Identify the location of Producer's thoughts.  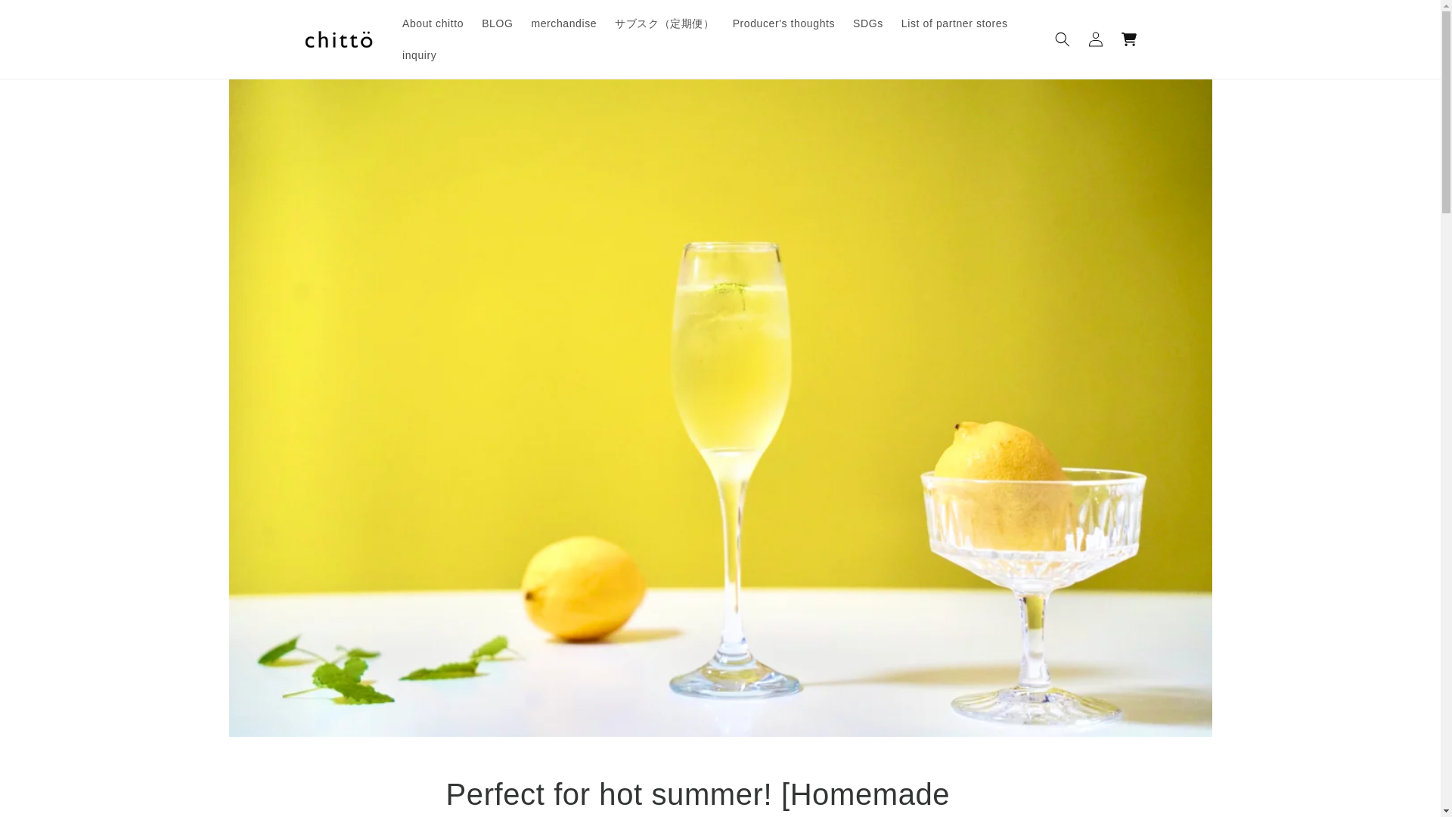
(783, 23).